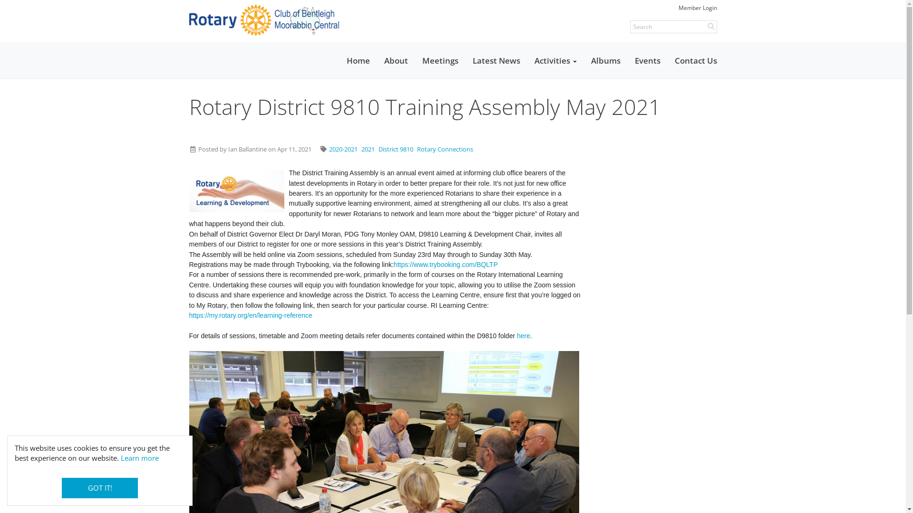 The image size is (913, 513). I want to click on Albums, so click(606, 61).